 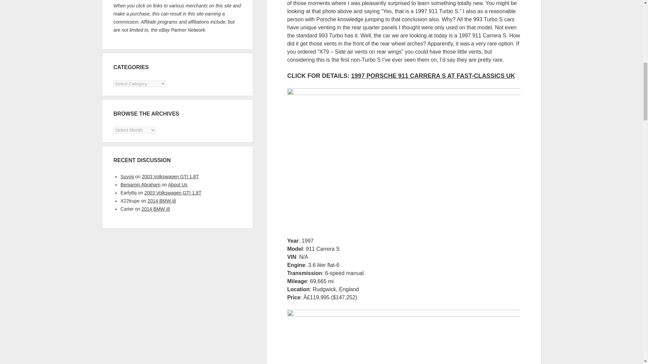 What do you see at coordinates (127, 177) in the screenshot?
I see `Suyog` at bounding box center [127, 177].